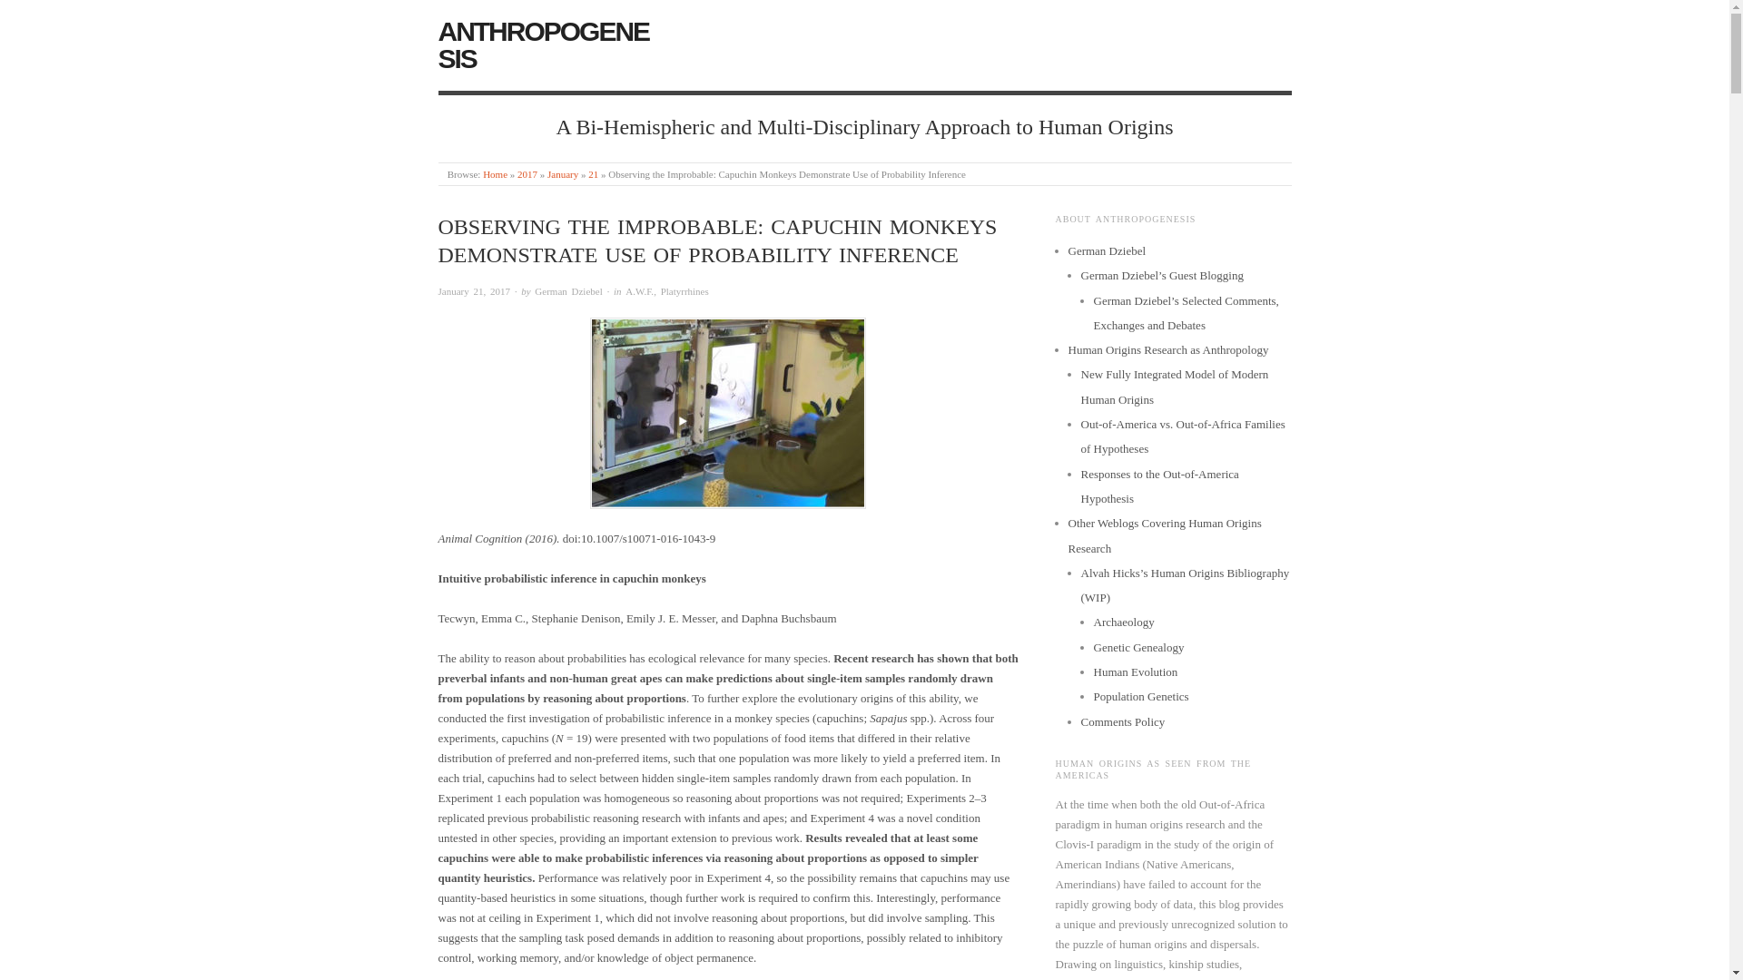  Describe the element at coordinates (543, 45) in the screenshot. I see `ANTHROPOGENESIS` at that location.